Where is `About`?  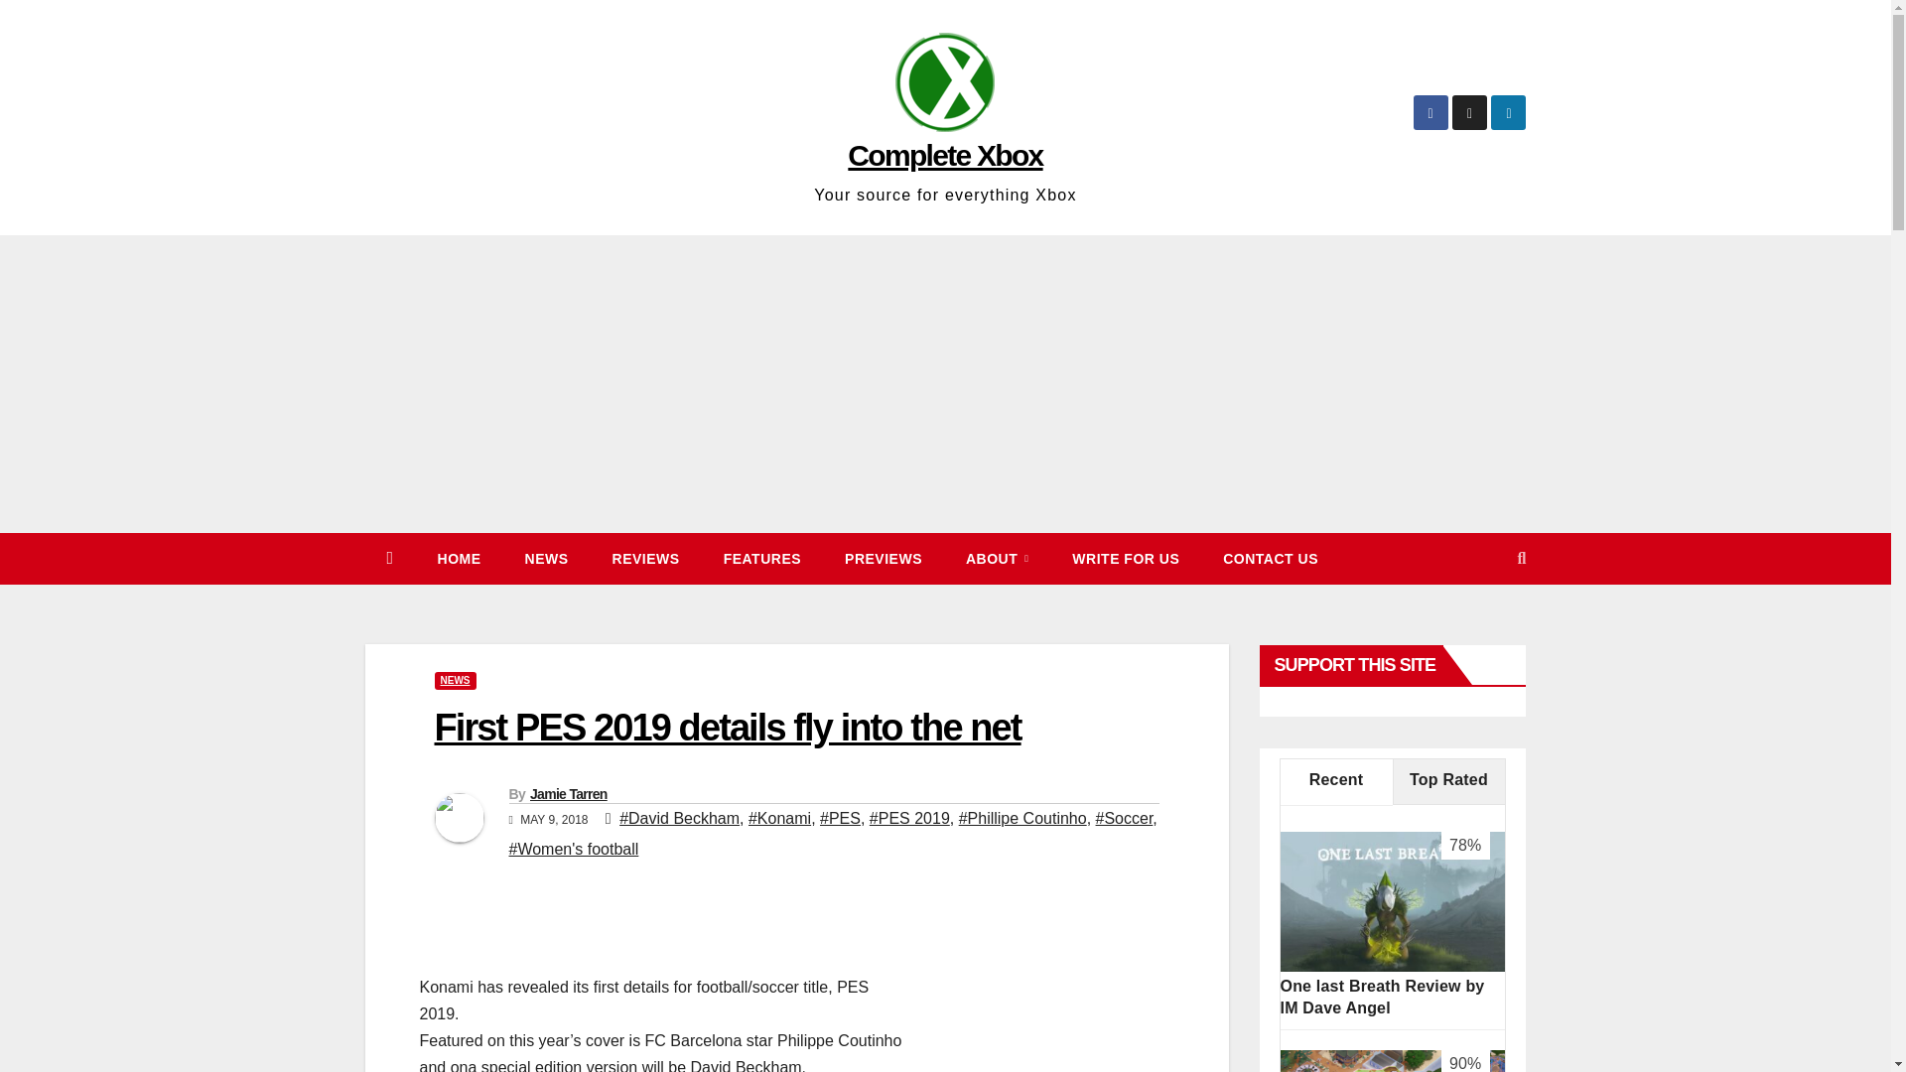
About is located at coordinates (997, 558).